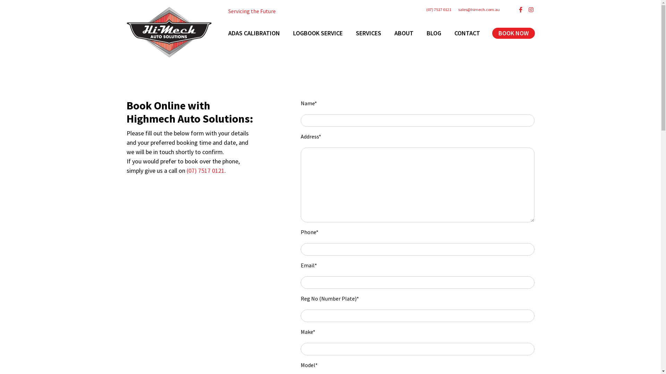 Image resolution: width=666 pixels, height=374 pixels. I want to click on Submit, so click(6, 2).